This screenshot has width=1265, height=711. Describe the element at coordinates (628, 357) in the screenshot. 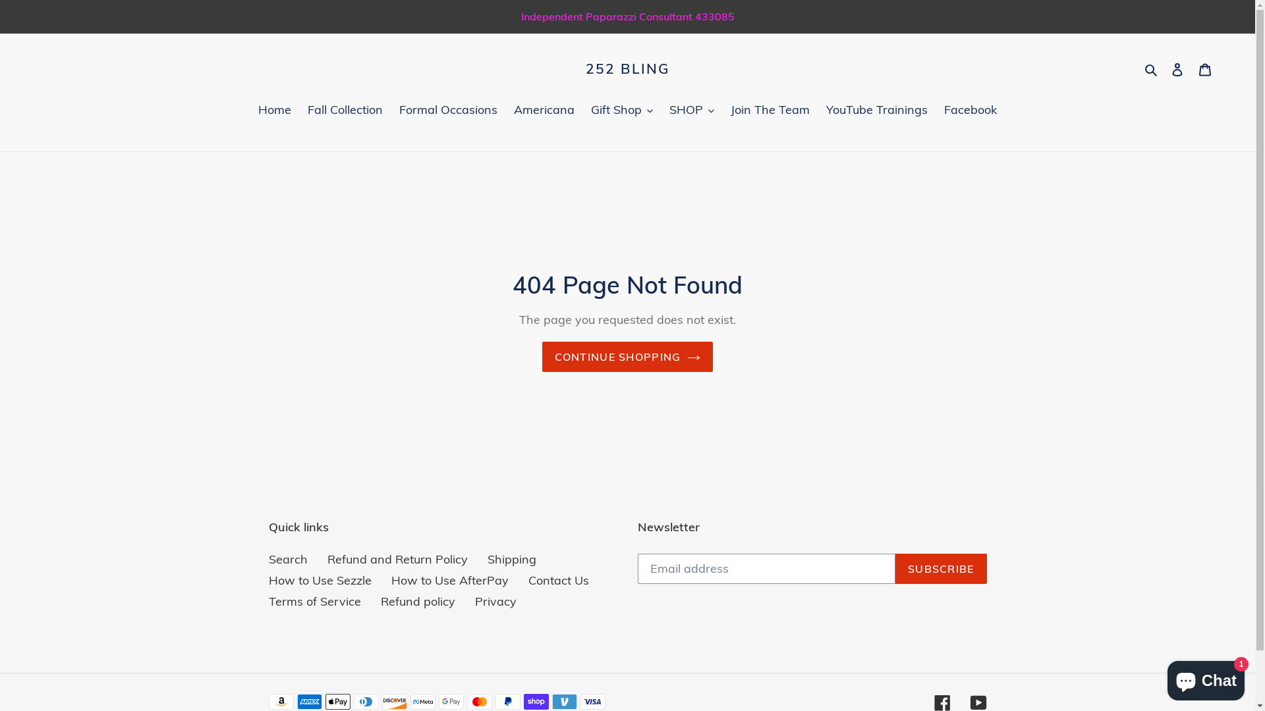

I see `CONTINUE SHOPPING` at that location.